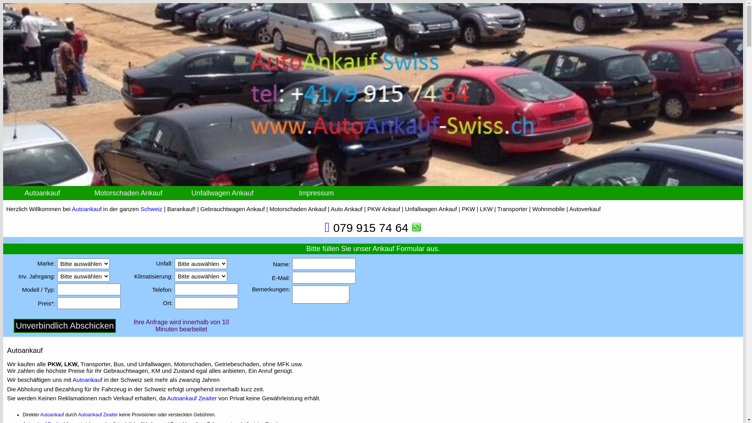 The width and height of the screenshot is (752, 423). I want to click on Autoankauf, so click(182, 398).